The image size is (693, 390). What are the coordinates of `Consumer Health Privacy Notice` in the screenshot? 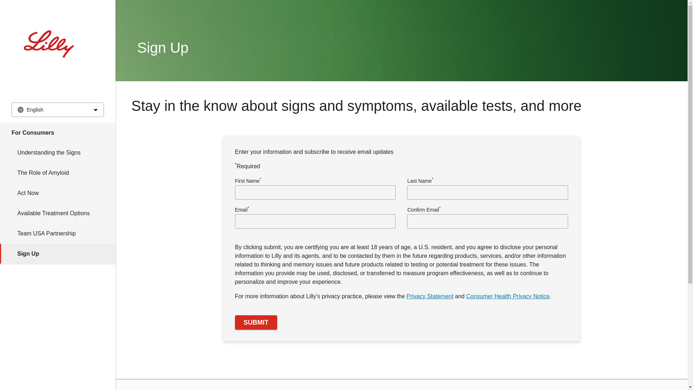 It's located at (508, 296).